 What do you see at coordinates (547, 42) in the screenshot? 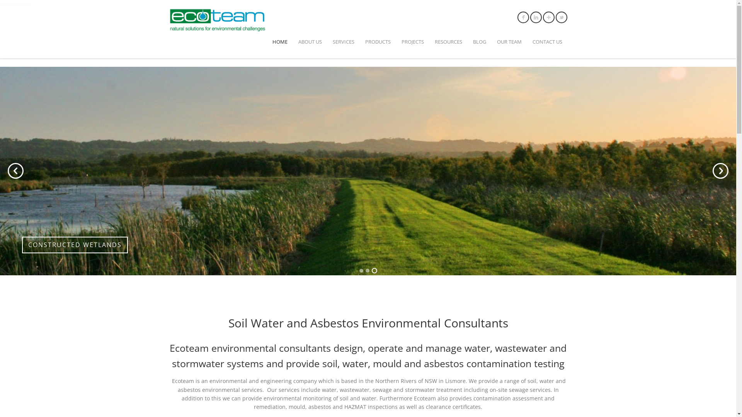
I see `CONTACT US` at bounding box center [547, 42].